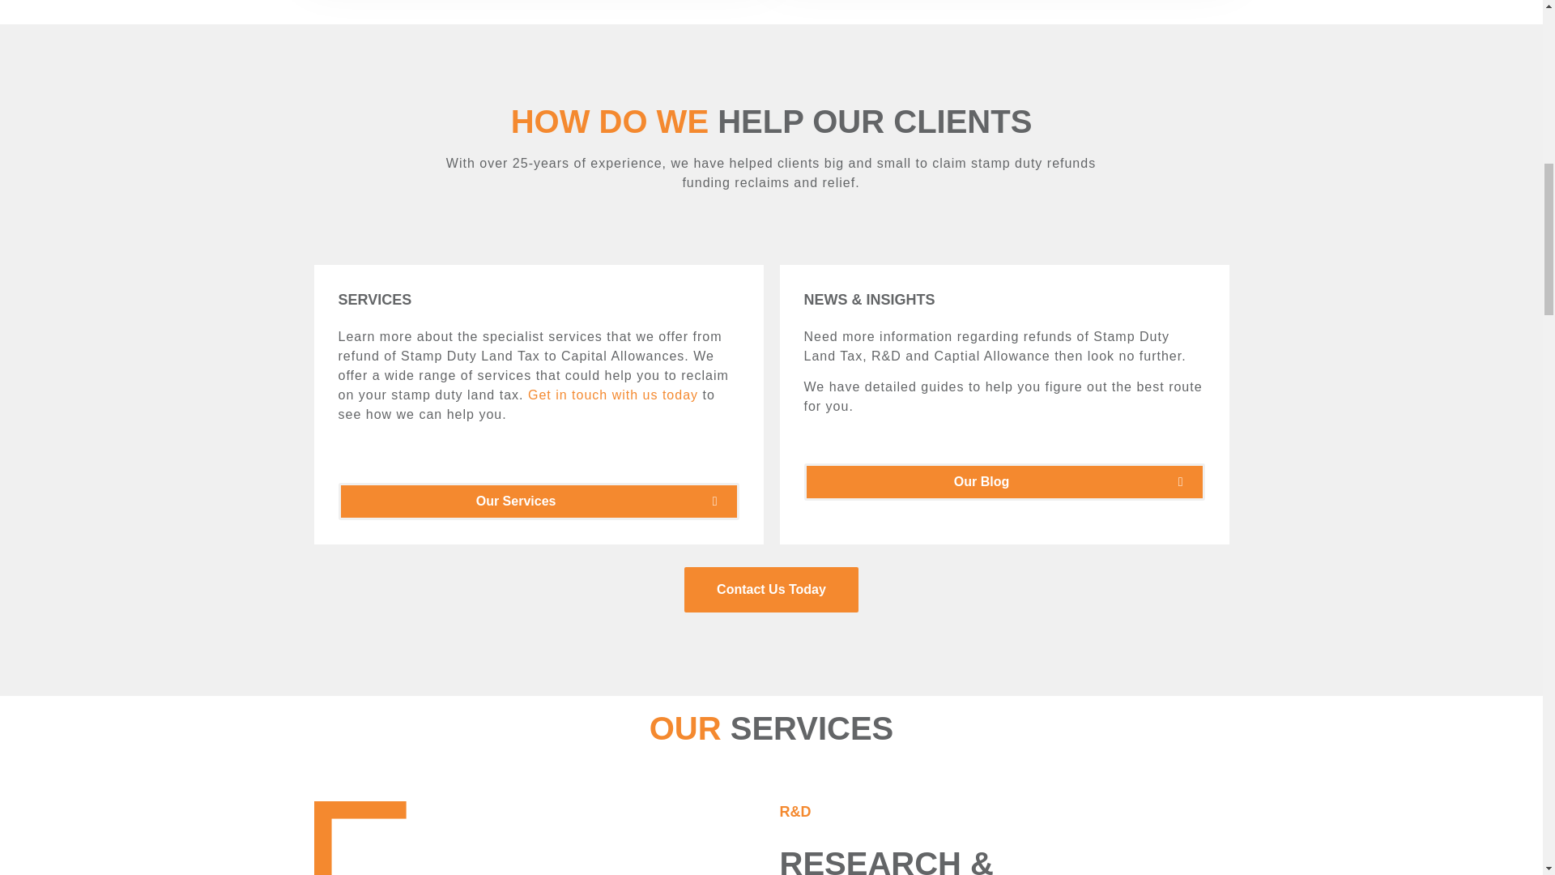 This screenshot has height=875, width=1555. I want to click on Our Blog, so click(1003, 481).